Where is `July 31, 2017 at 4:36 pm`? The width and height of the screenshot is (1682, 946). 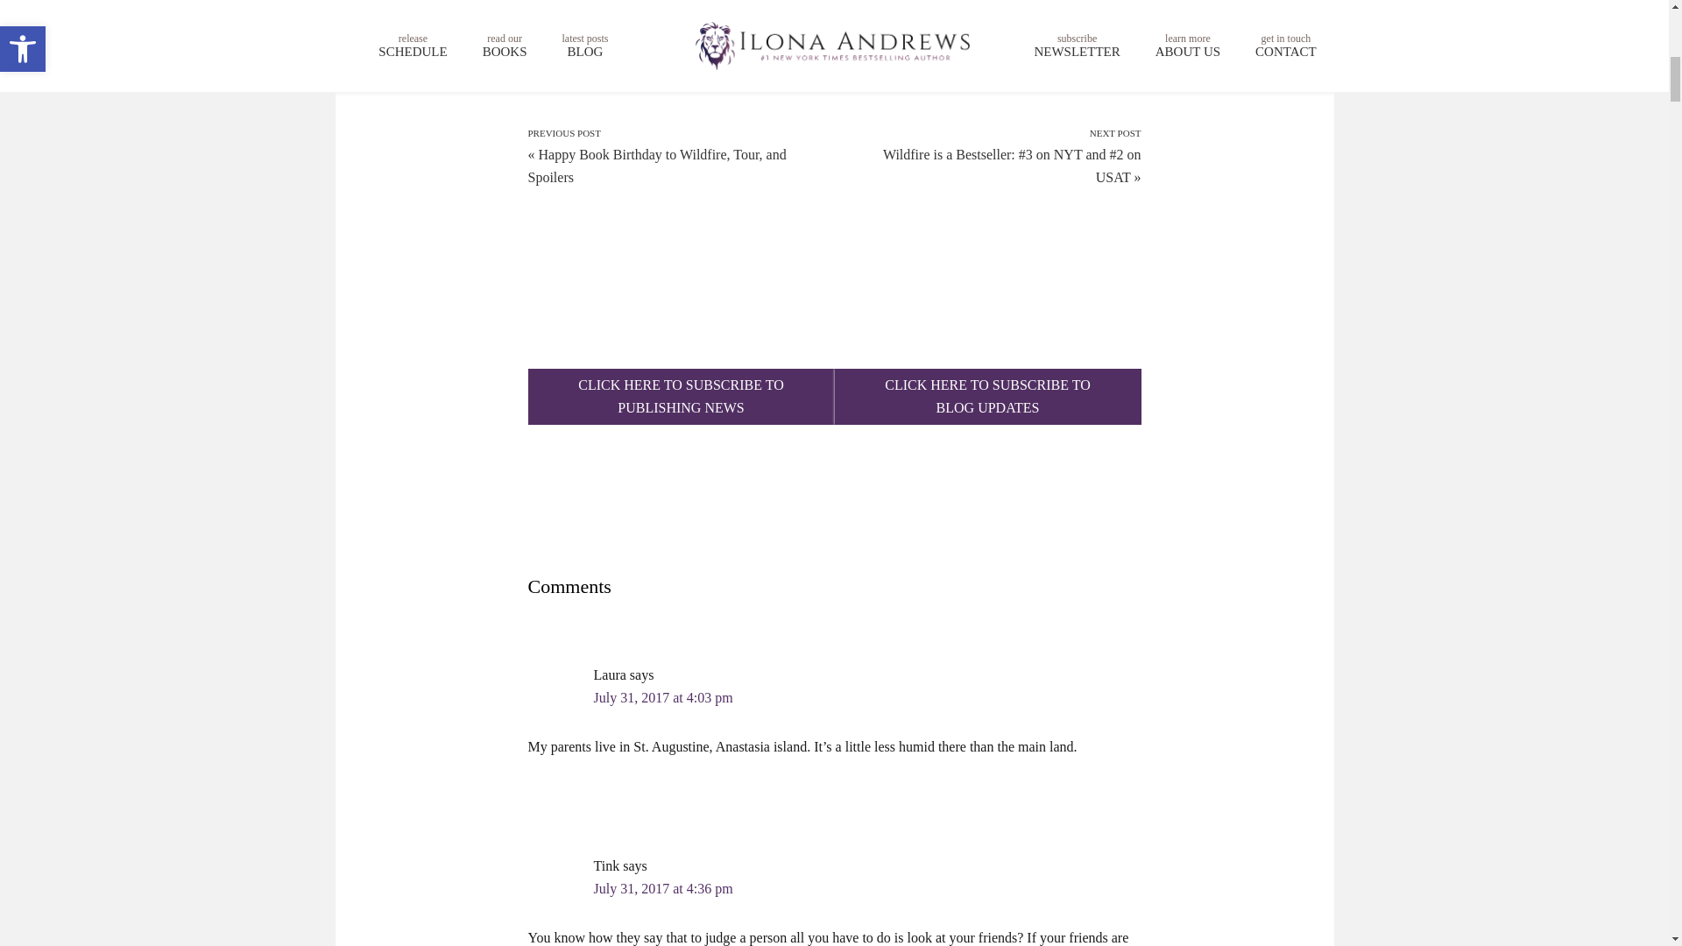 July 31, 2017 at 4:36 pm is located at coordinates (663, 697).